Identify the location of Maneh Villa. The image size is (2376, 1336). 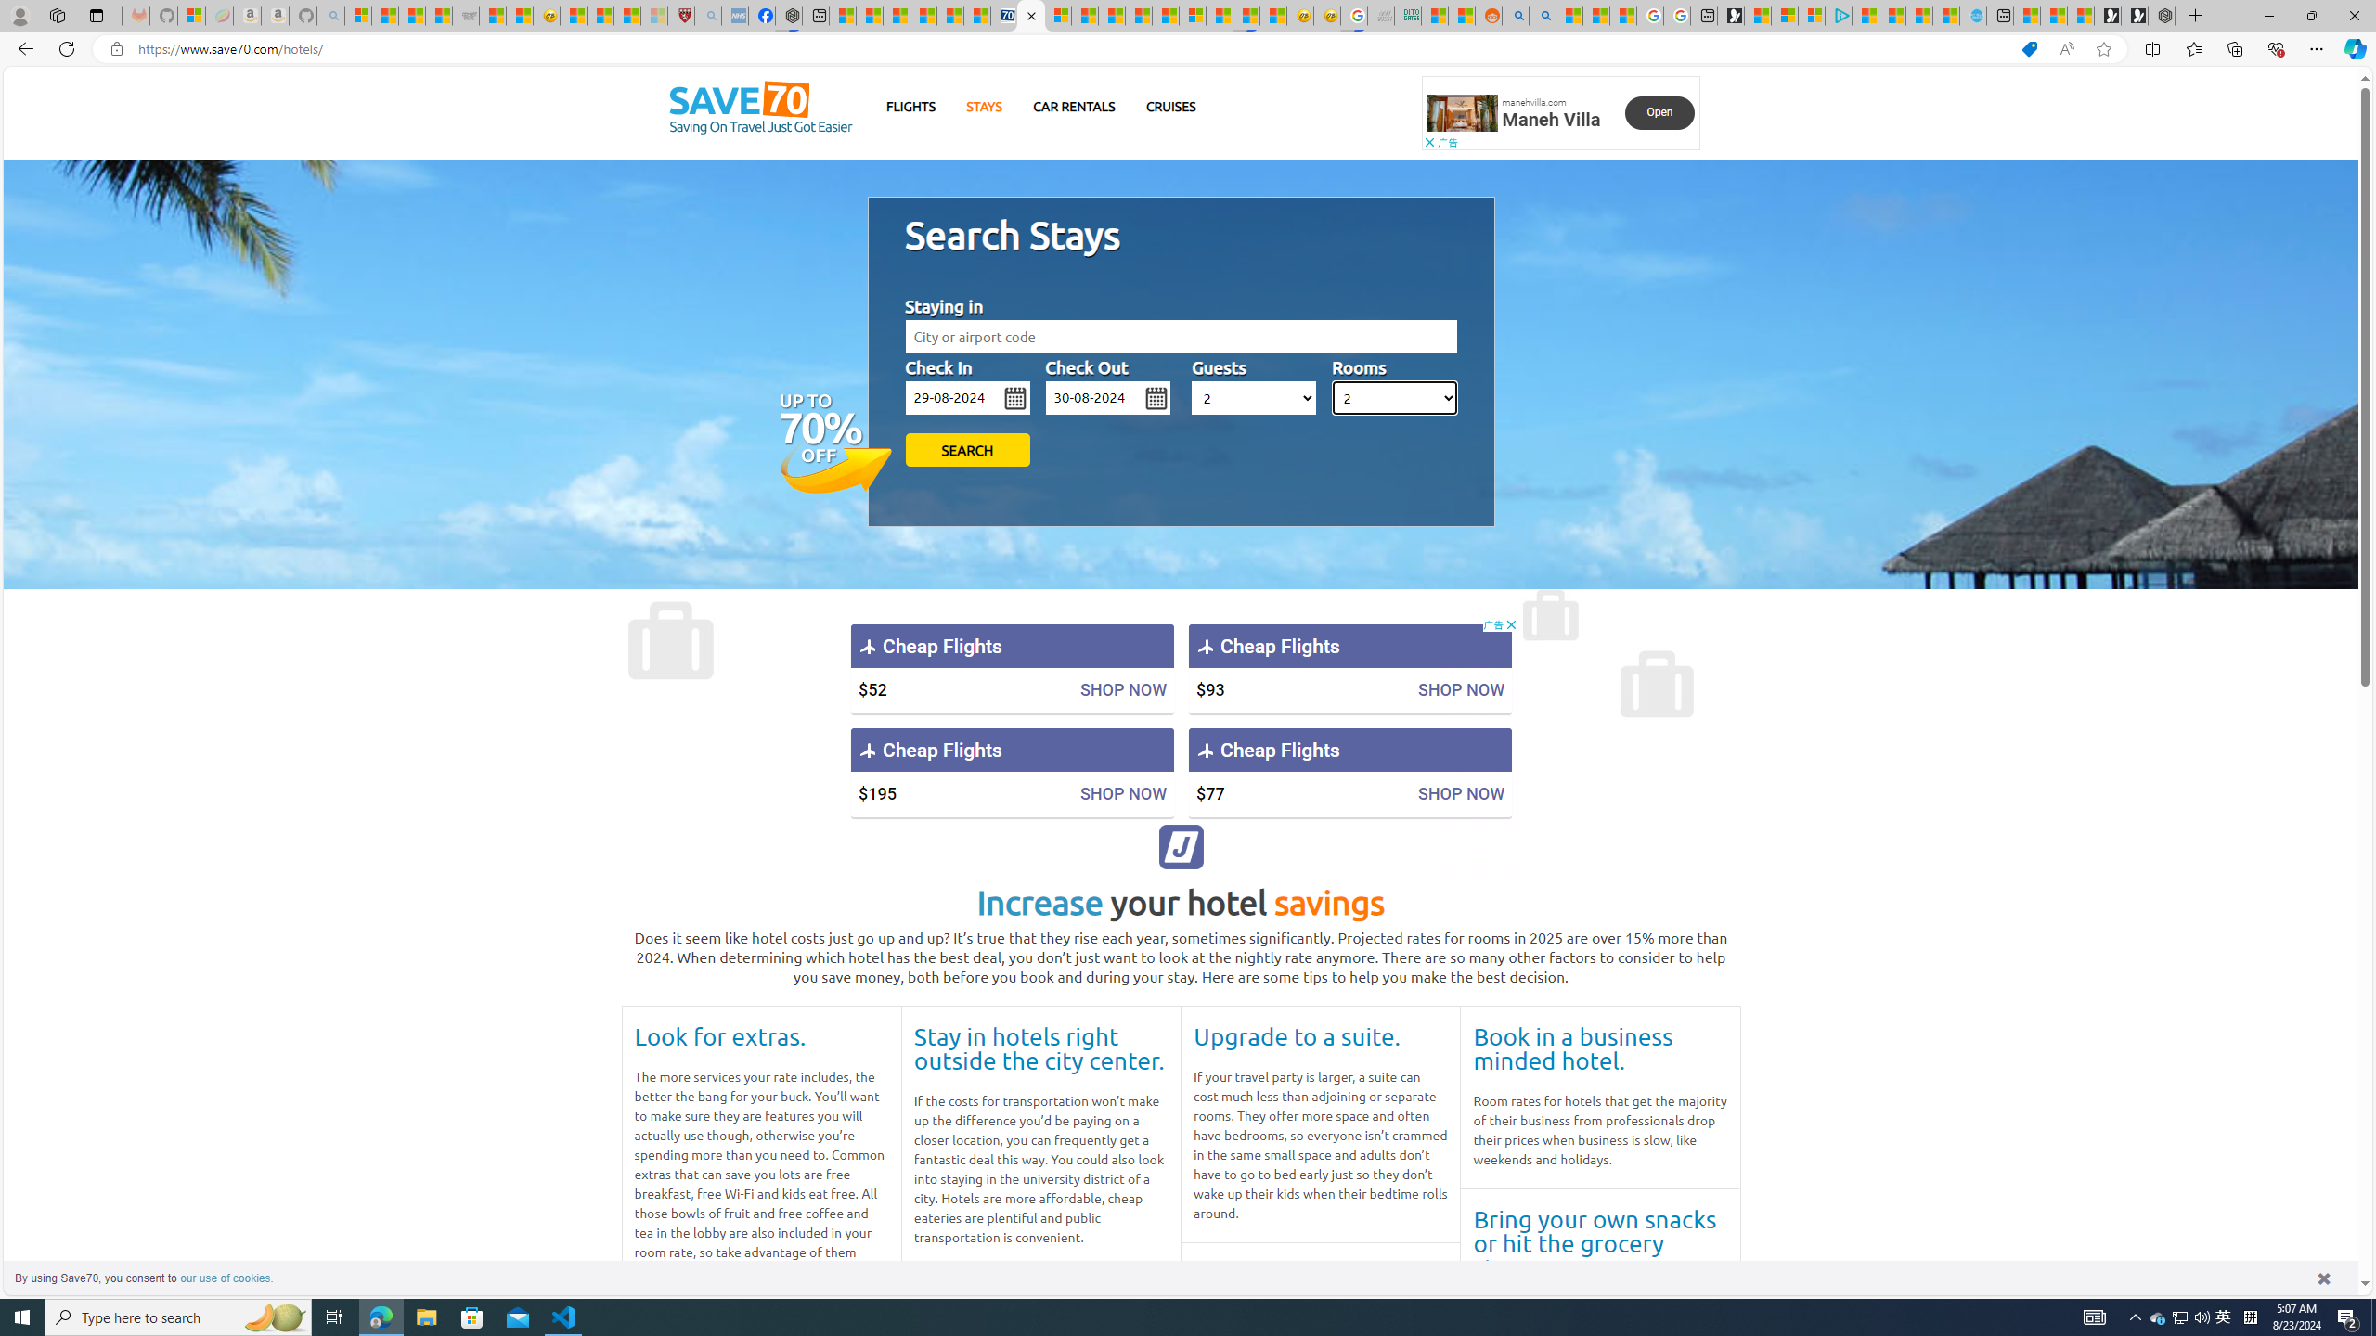
(1551, 119).